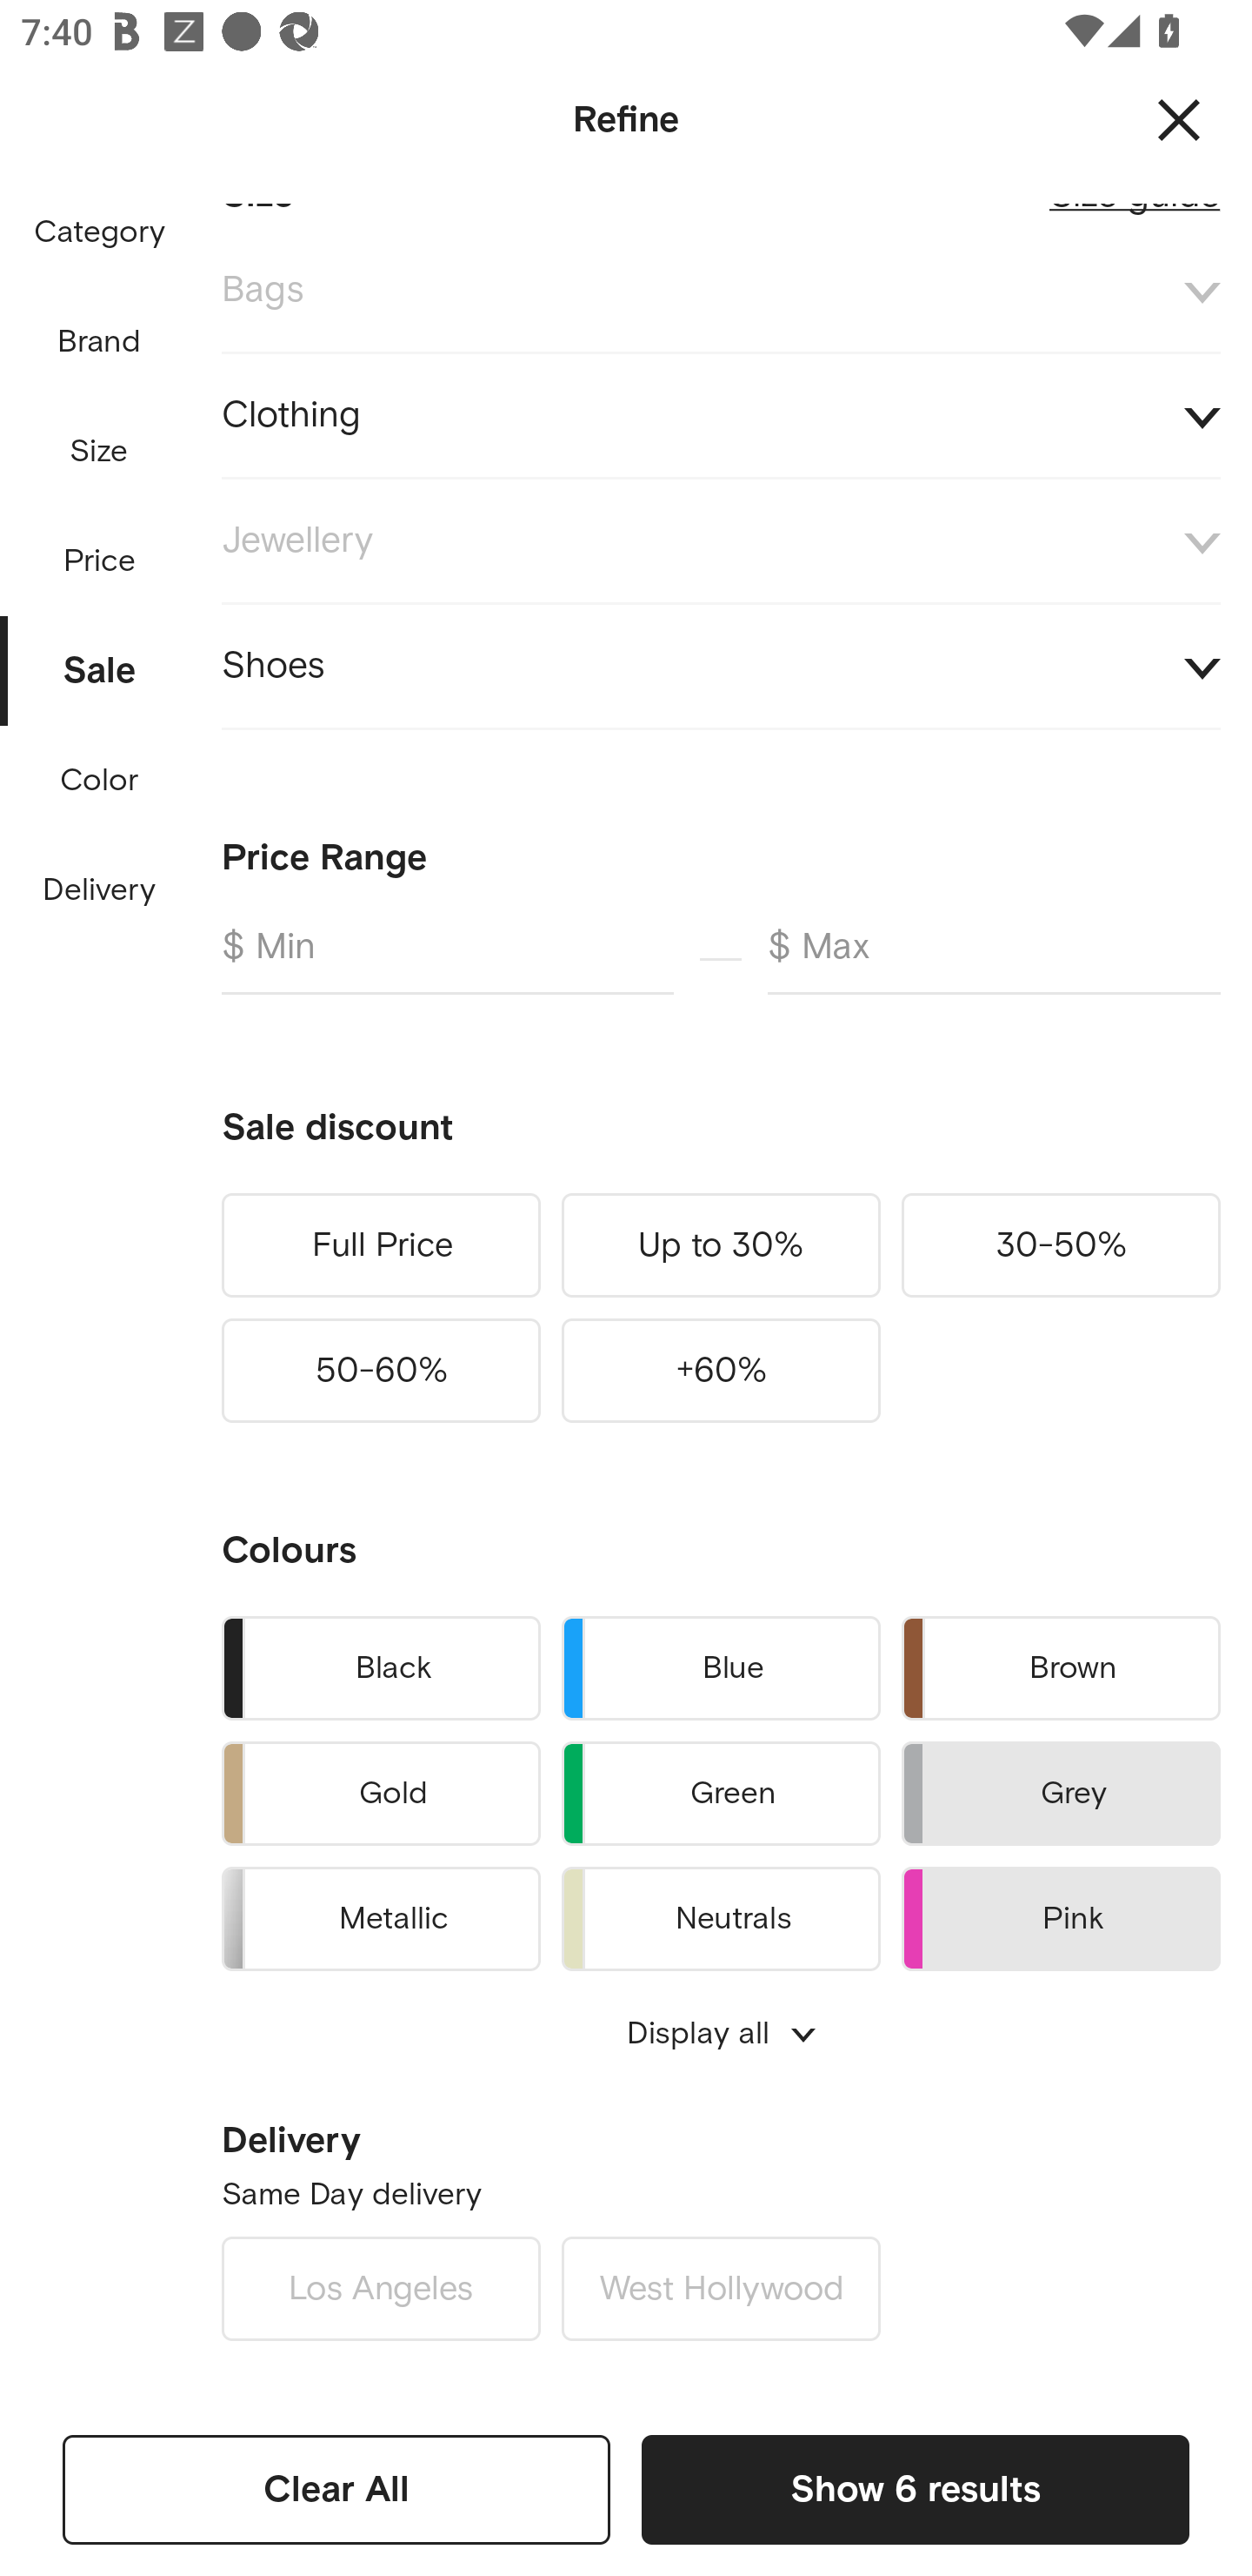 The height and width of the screenshot is (2576, 1252). What do you see at coordinates (381, 1794) in the screenshot?
I see `Gold` at bounding box center [381, 1794].